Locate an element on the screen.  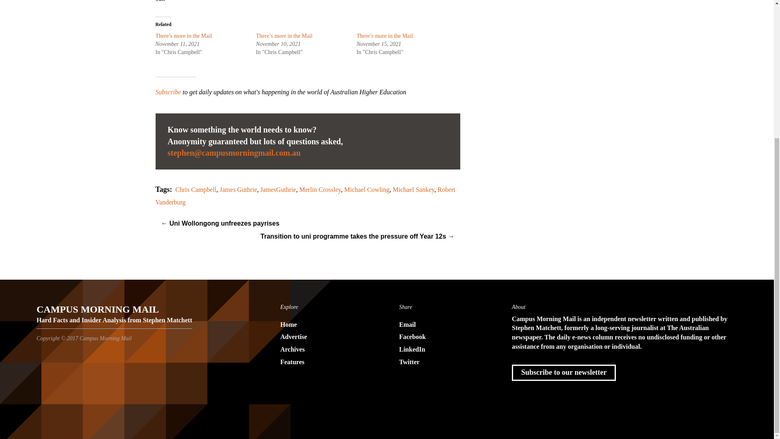
James Guthrie is located at coordinates (238, 189).